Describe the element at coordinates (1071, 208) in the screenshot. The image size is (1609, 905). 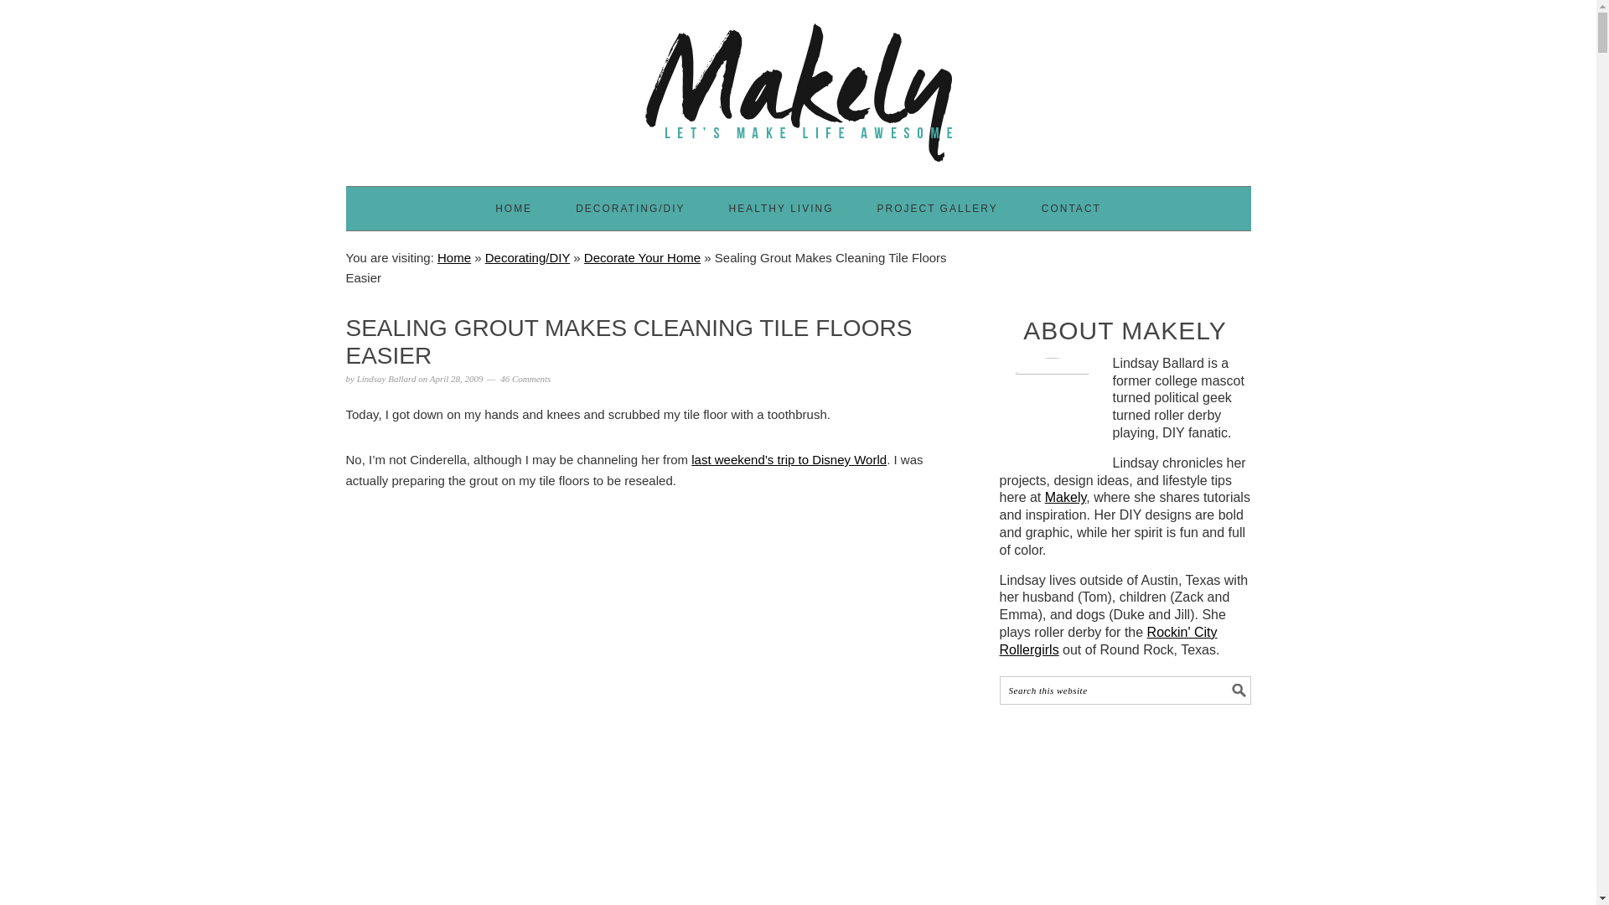
I see `CONTACT` at that location.